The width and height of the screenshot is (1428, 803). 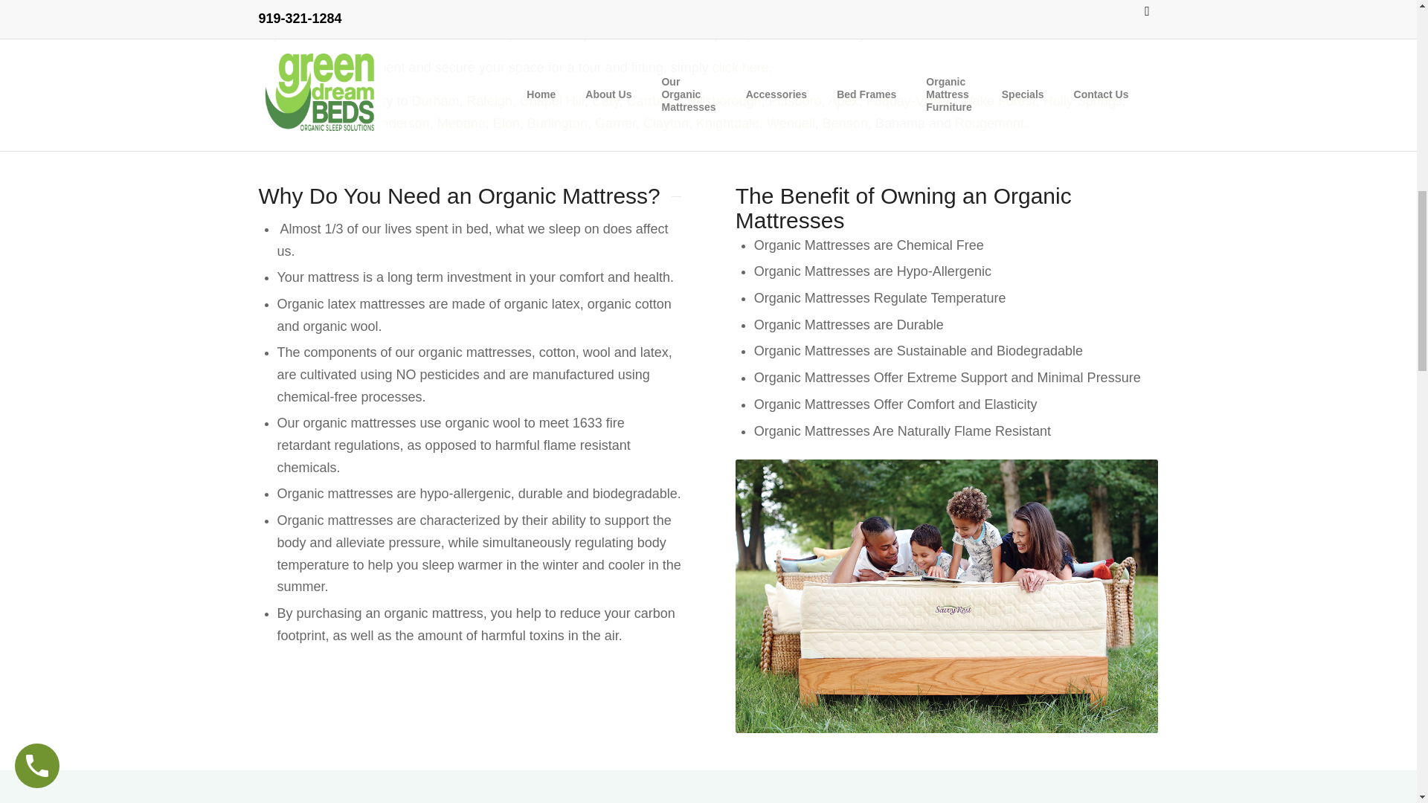 What do you see at coordinates (997, 101) in the screenshot?
I see `Wake Forest` at bounding box center [997, 101].